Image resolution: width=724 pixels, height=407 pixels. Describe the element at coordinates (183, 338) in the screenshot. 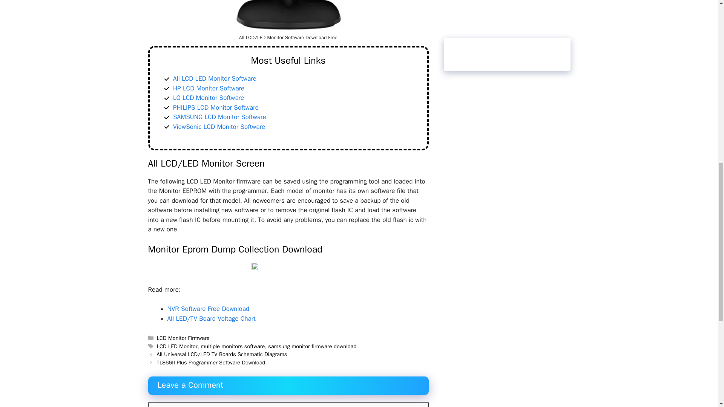

I see `LCD Monitor Firmware` at that location.